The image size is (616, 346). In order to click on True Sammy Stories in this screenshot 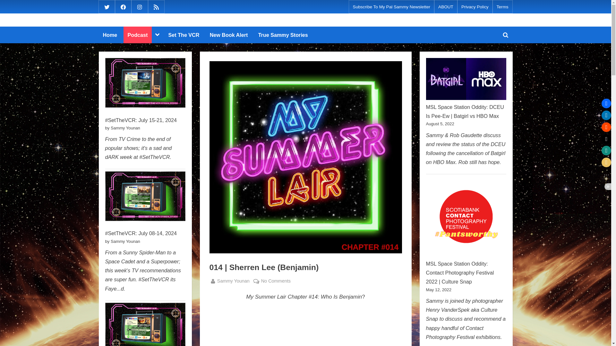, I will do `click(237, 281)`.